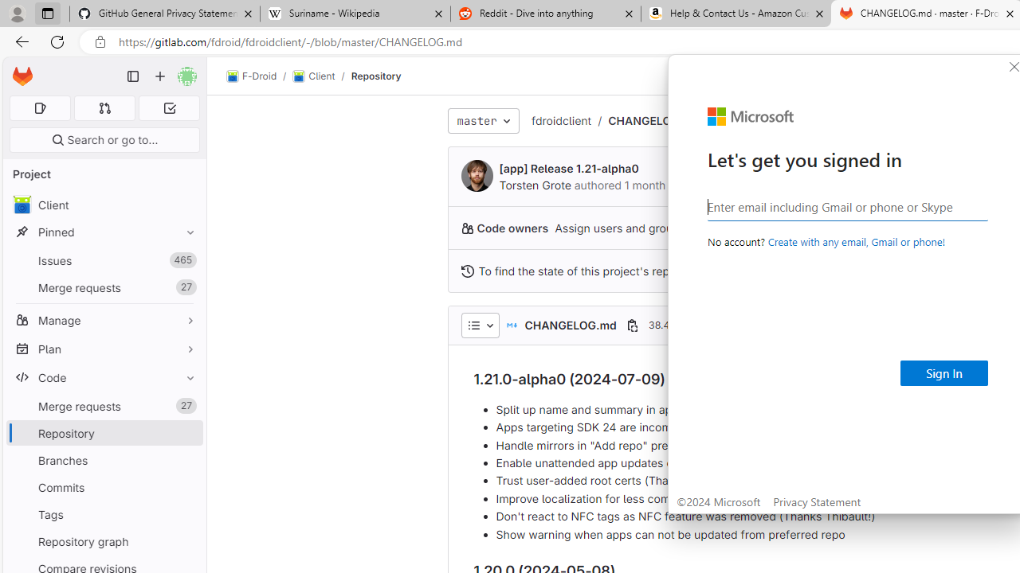  I want to click on Merge requests 27, so click(104, 406).